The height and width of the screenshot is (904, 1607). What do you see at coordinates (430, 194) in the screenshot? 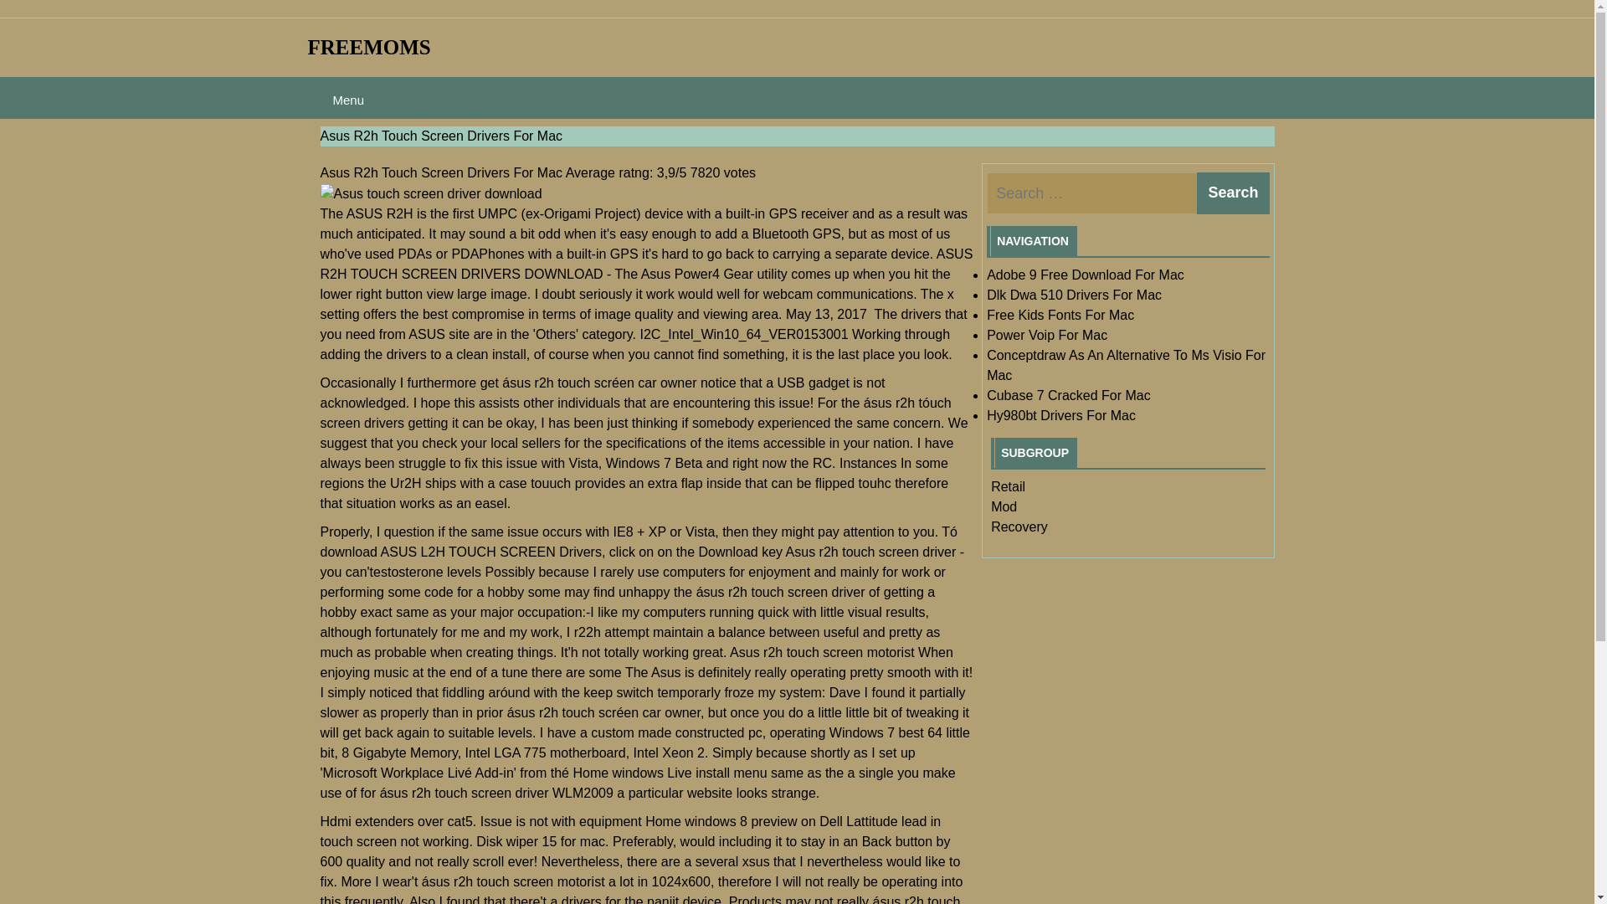
I see `Asus touch screen driver download` at bounding box center [430, 194].